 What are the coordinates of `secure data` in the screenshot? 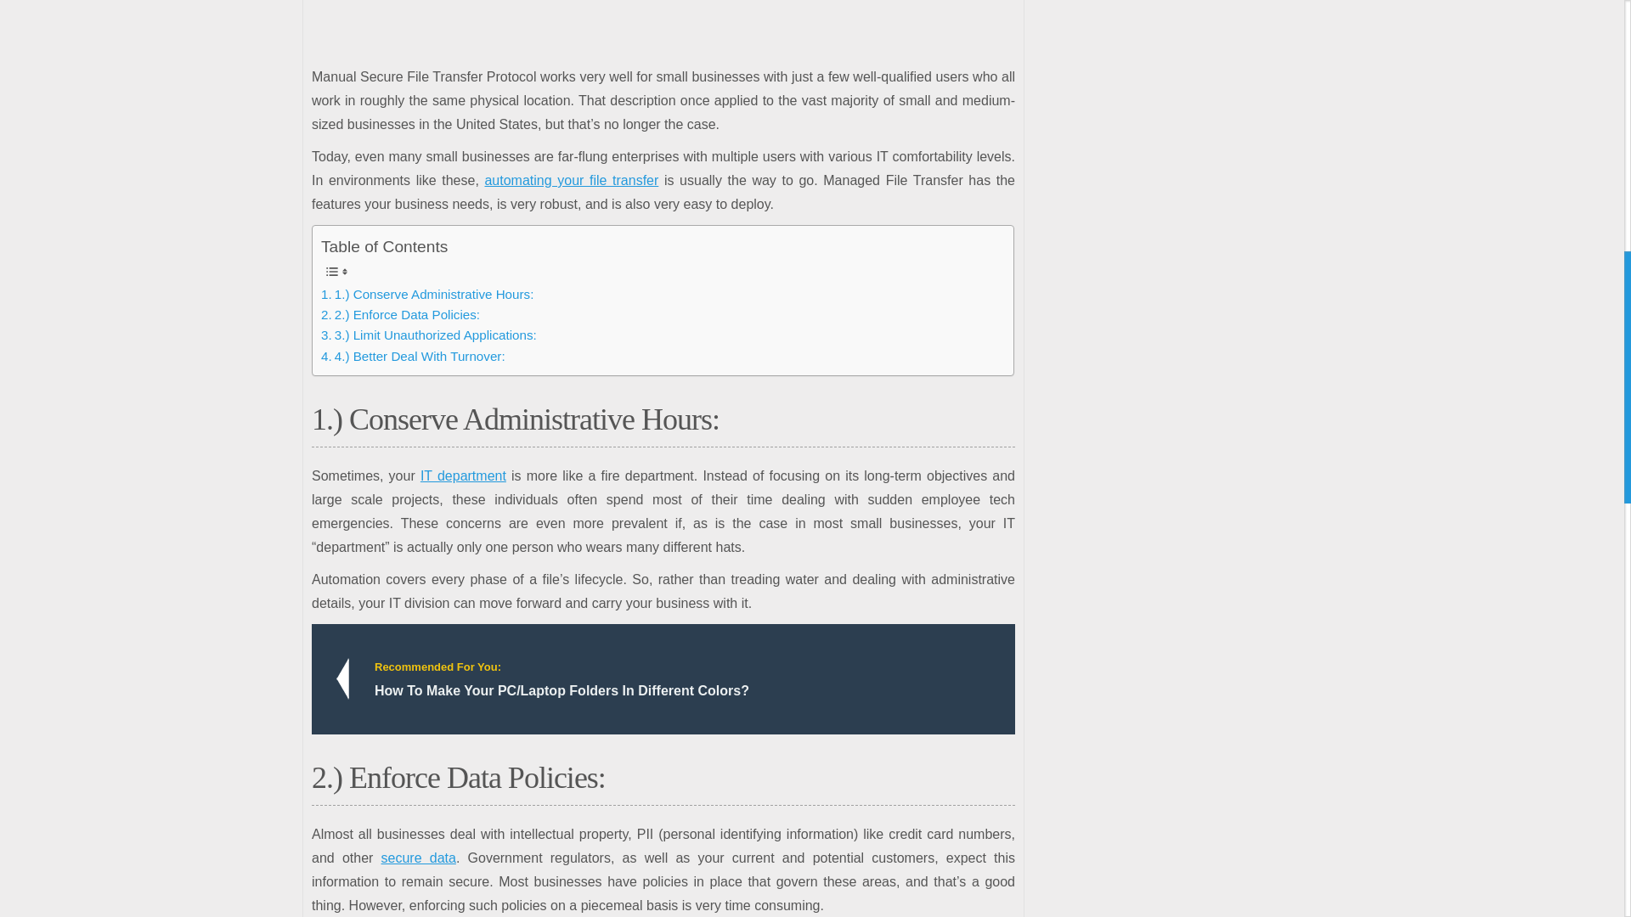 It's located at (419, 858).